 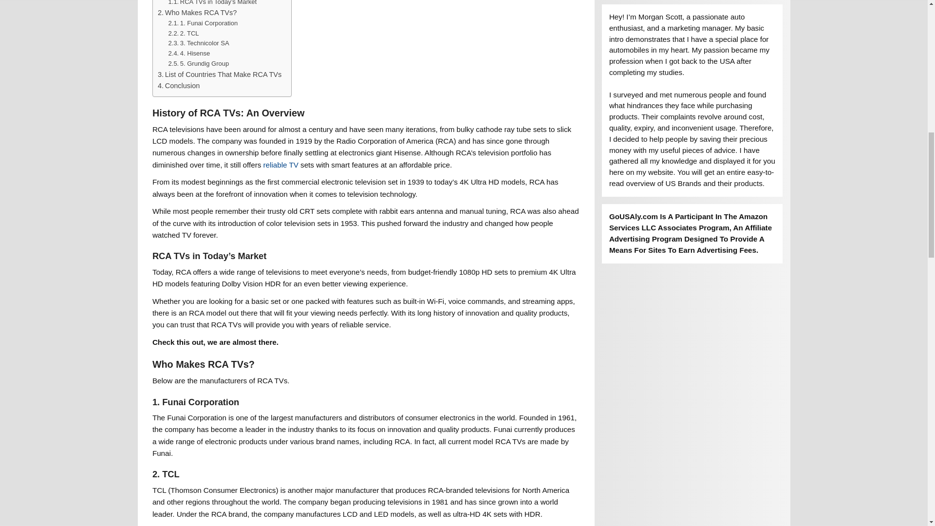 What do you see at coordinates (199, 63) in the screenshot?
I see `5. Grundig Group` at bounding box center [199, 63].